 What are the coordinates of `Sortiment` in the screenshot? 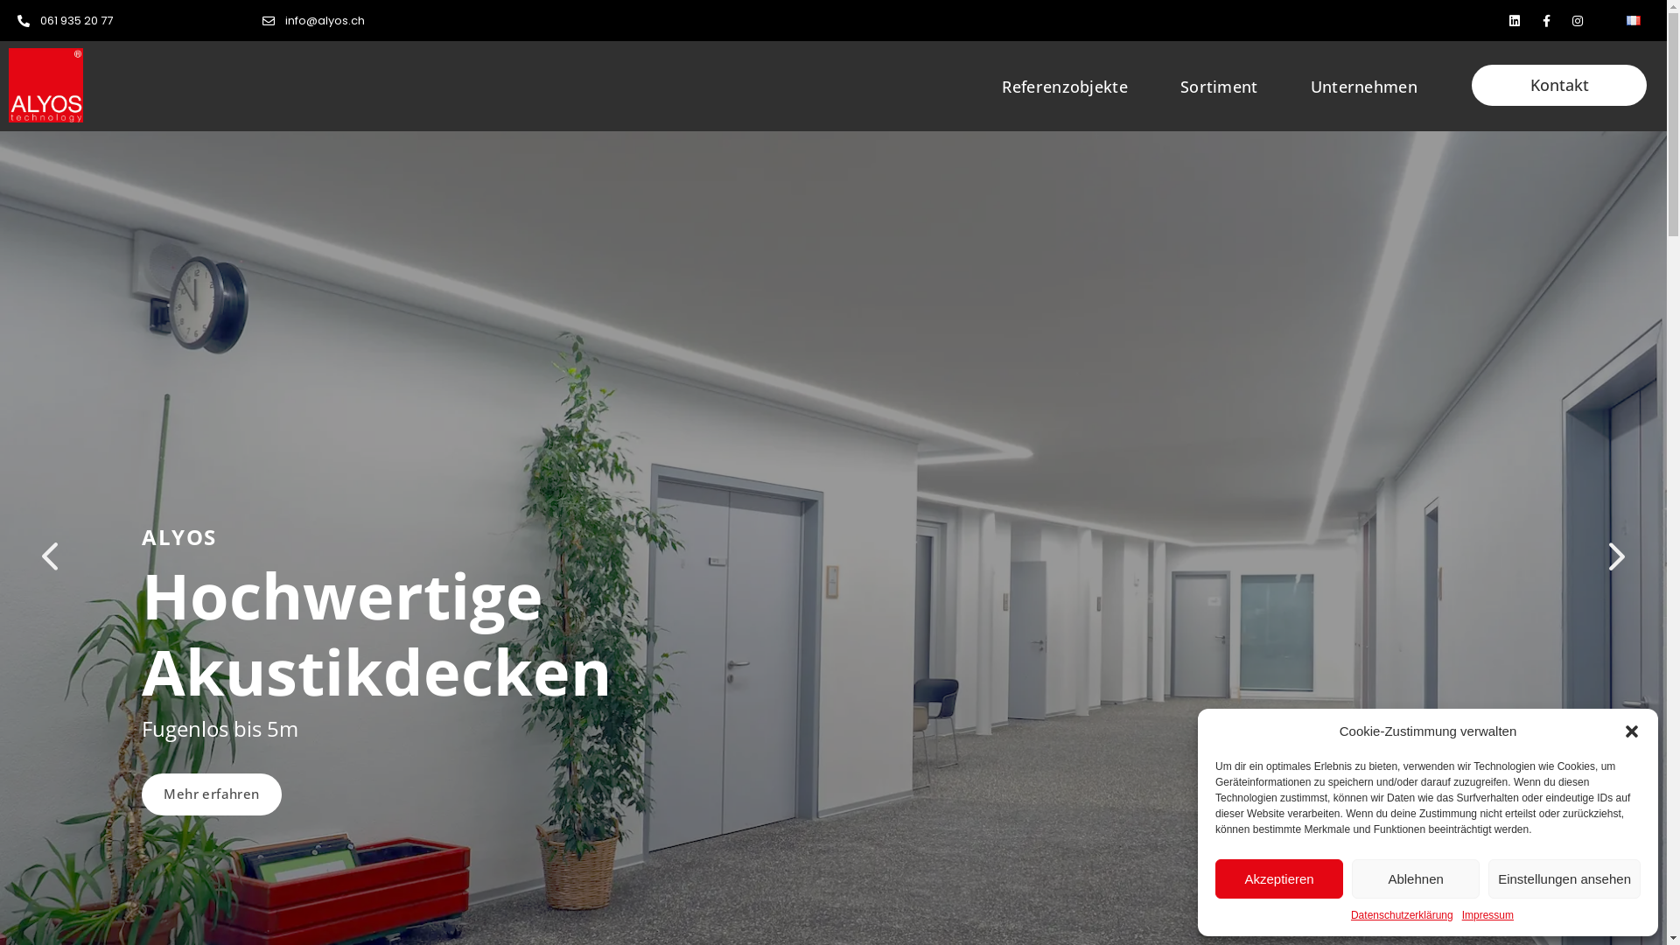 It's located at (1220, 86).